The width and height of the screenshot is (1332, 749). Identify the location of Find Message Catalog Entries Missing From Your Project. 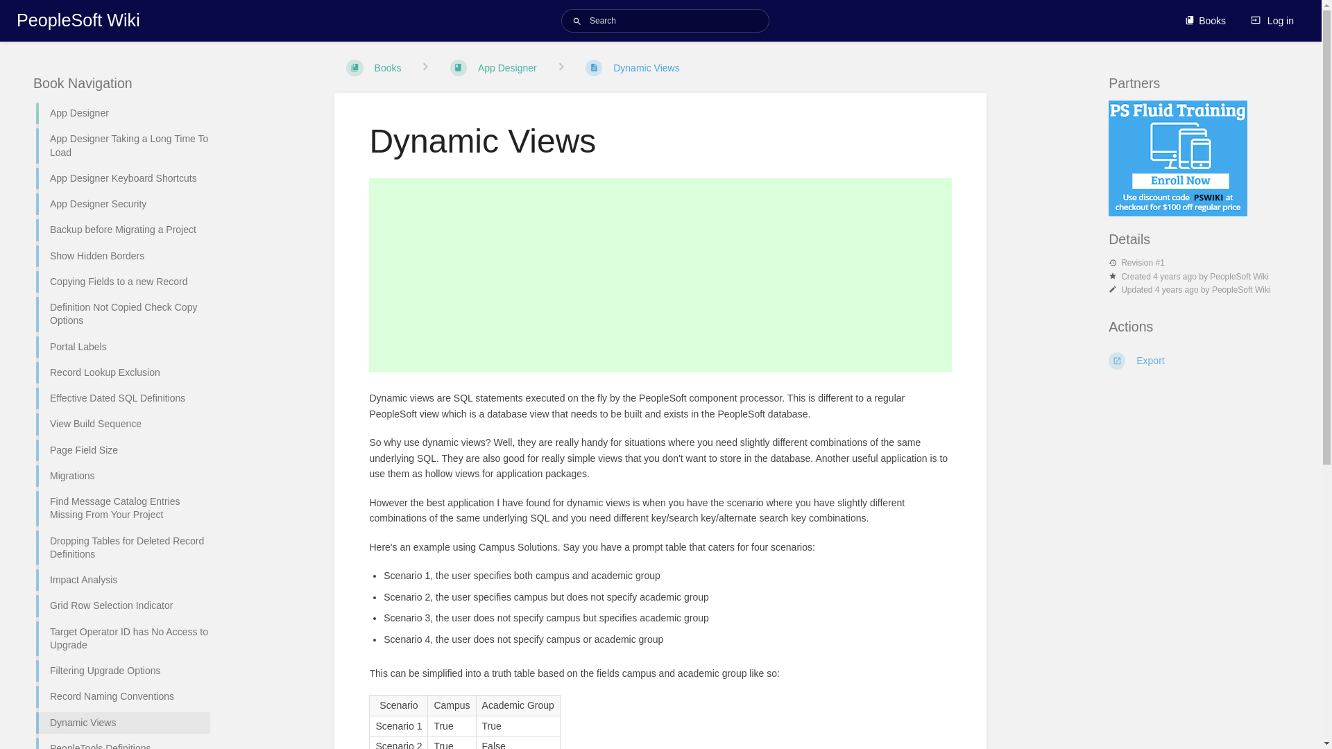
(123, 509).